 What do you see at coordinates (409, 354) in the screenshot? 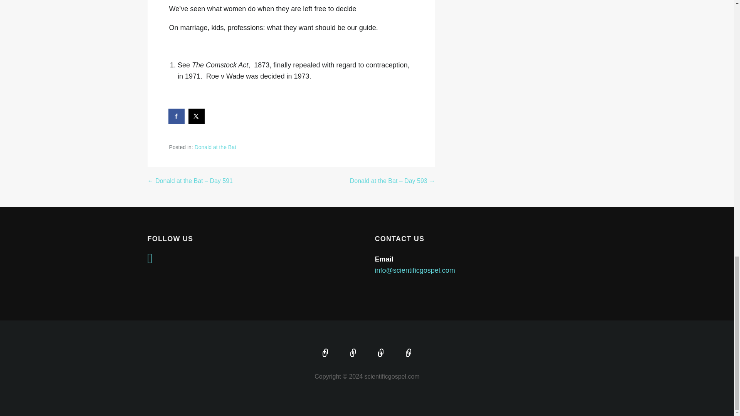
I see `Blog` at bounding box center [409, 354].